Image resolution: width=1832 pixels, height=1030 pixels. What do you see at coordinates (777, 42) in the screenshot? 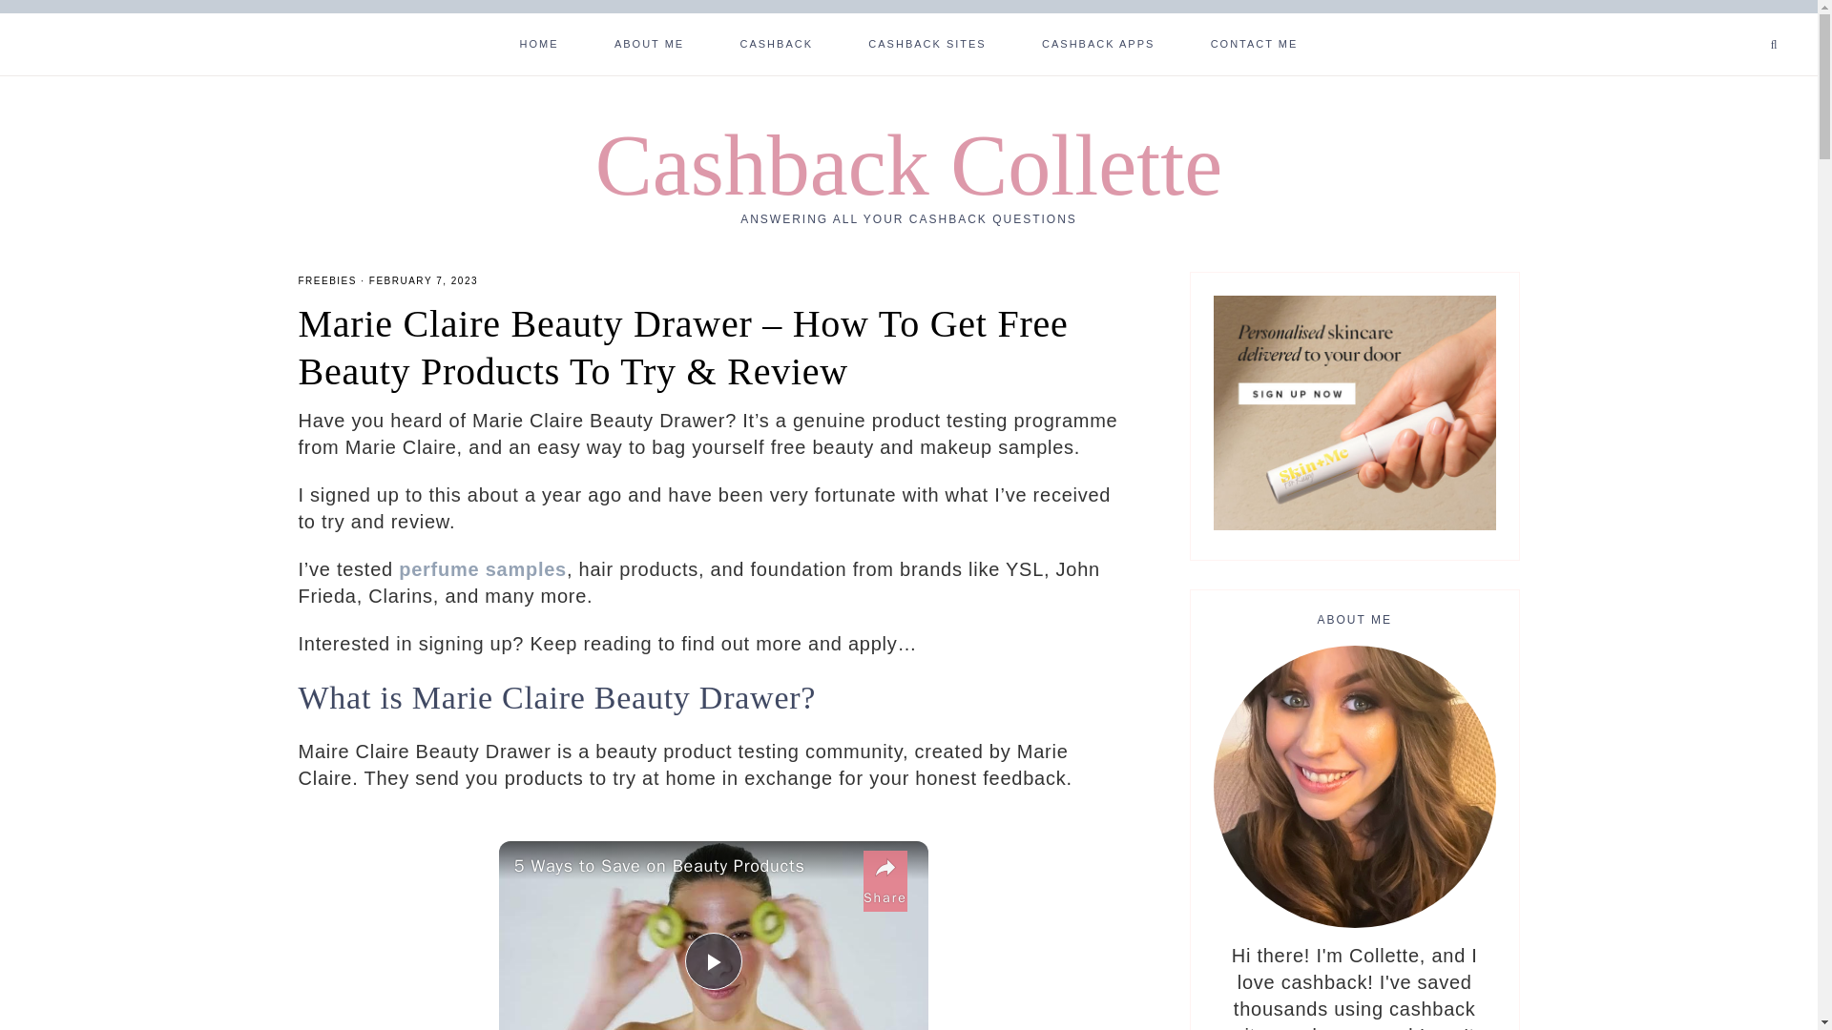
I see `CASHBACK` at bounding box center [777, 42].